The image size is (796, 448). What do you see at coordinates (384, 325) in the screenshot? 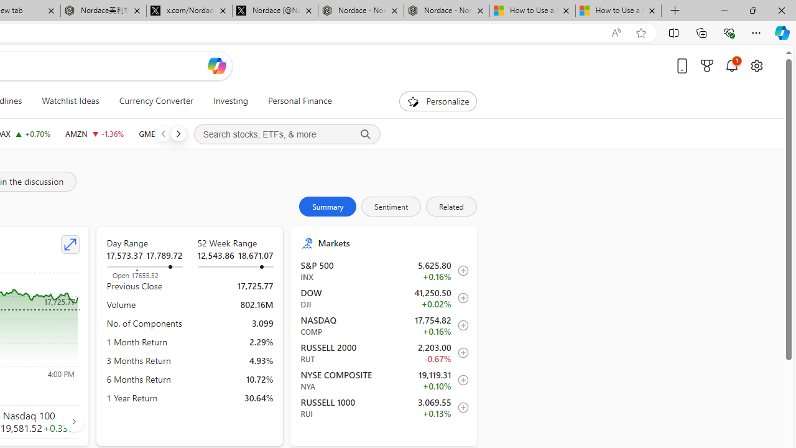
I see `COMP NASDAQ increase 17,754.82 +29.06 +0.16% itemundefined` at bounding box center [384, 325].